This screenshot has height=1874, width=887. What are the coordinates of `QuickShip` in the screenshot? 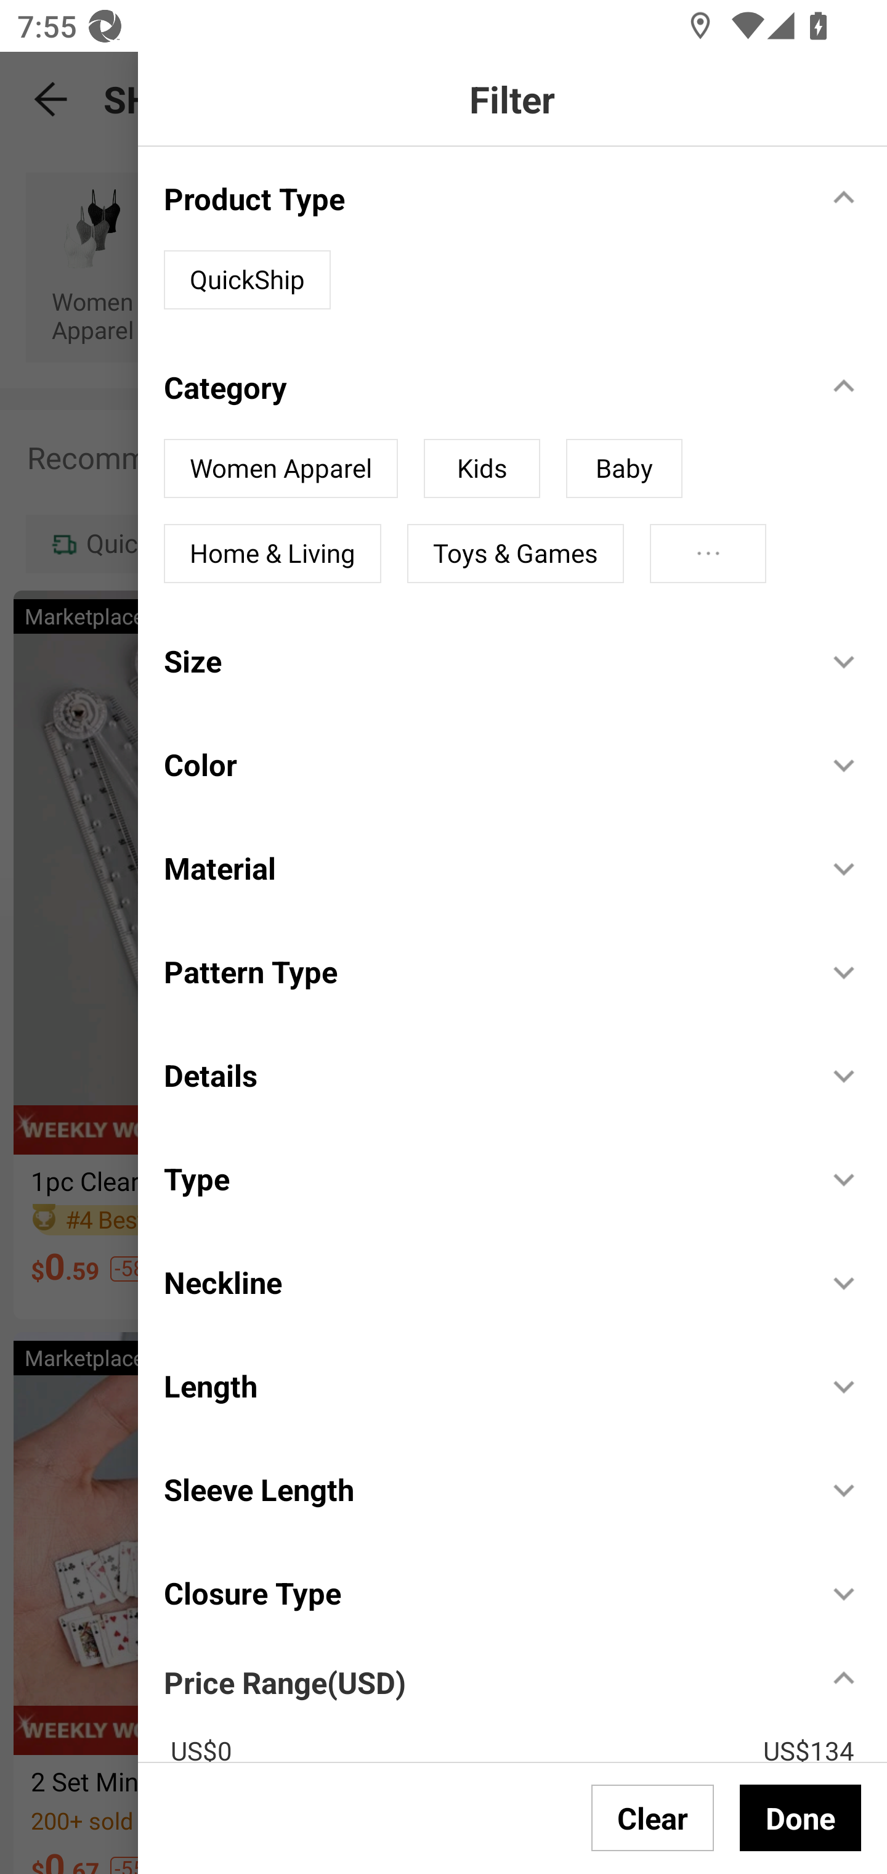 It's located at (248, 280).